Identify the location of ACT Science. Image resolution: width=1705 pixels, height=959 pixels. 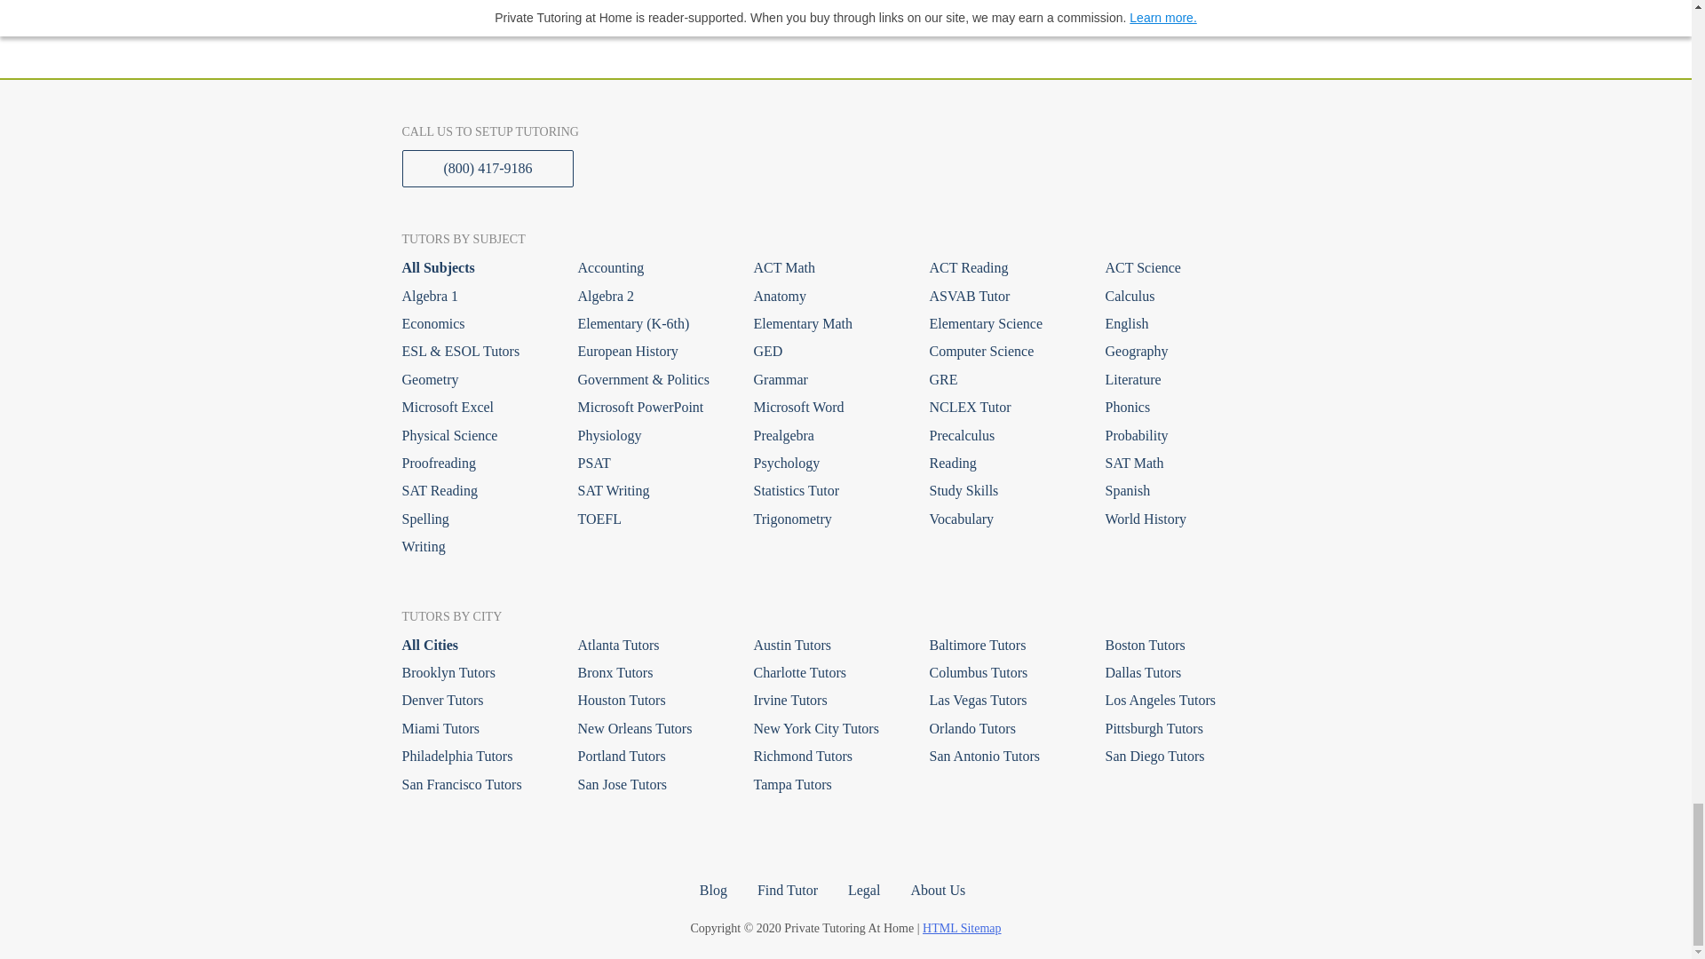
(1179, 268).